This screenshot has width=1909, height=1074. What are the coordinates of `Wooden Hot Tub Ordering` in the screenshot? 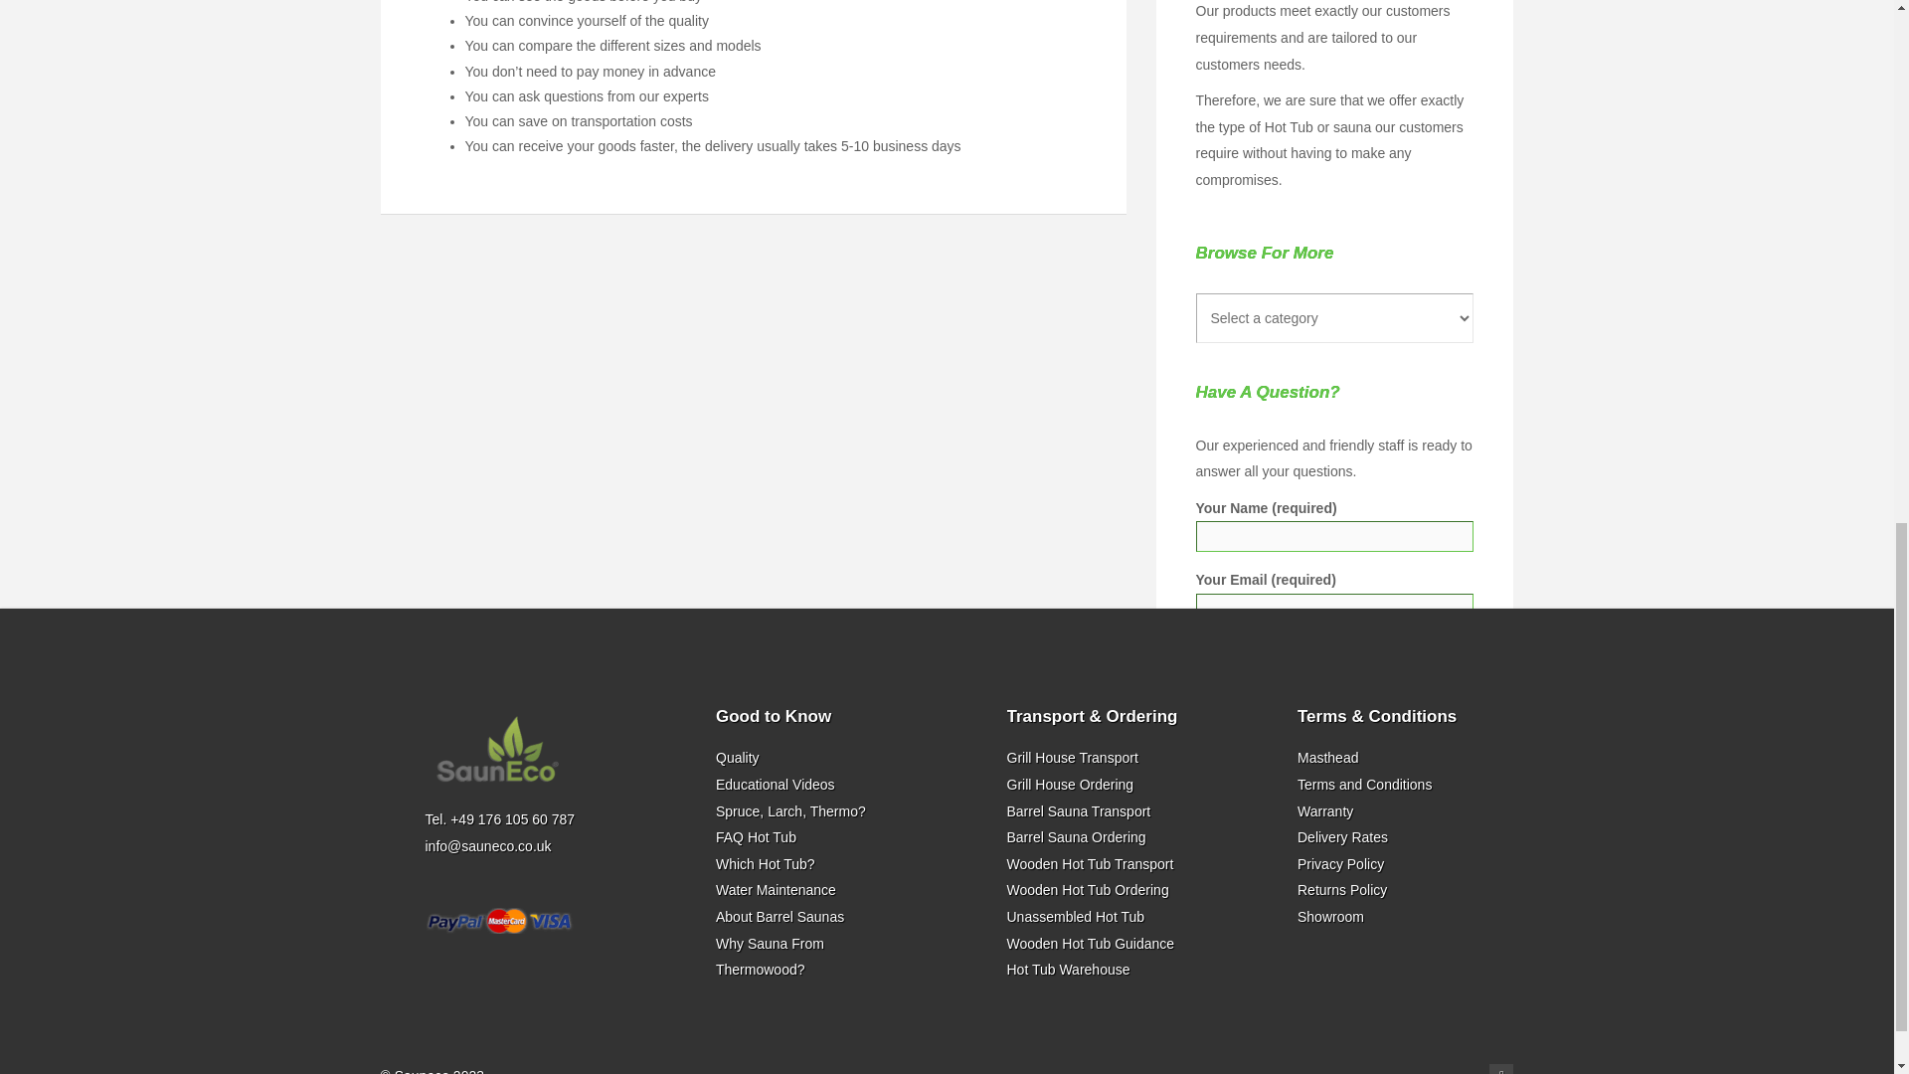 It's located at (1087, 889).